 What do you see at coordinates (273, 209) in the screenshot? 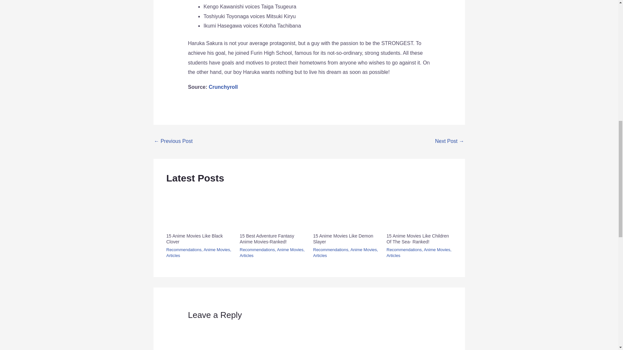
I see `15 Best Adventure Fantasy Anime Movies-Ranked! 3` at bounding box center [273, 209].